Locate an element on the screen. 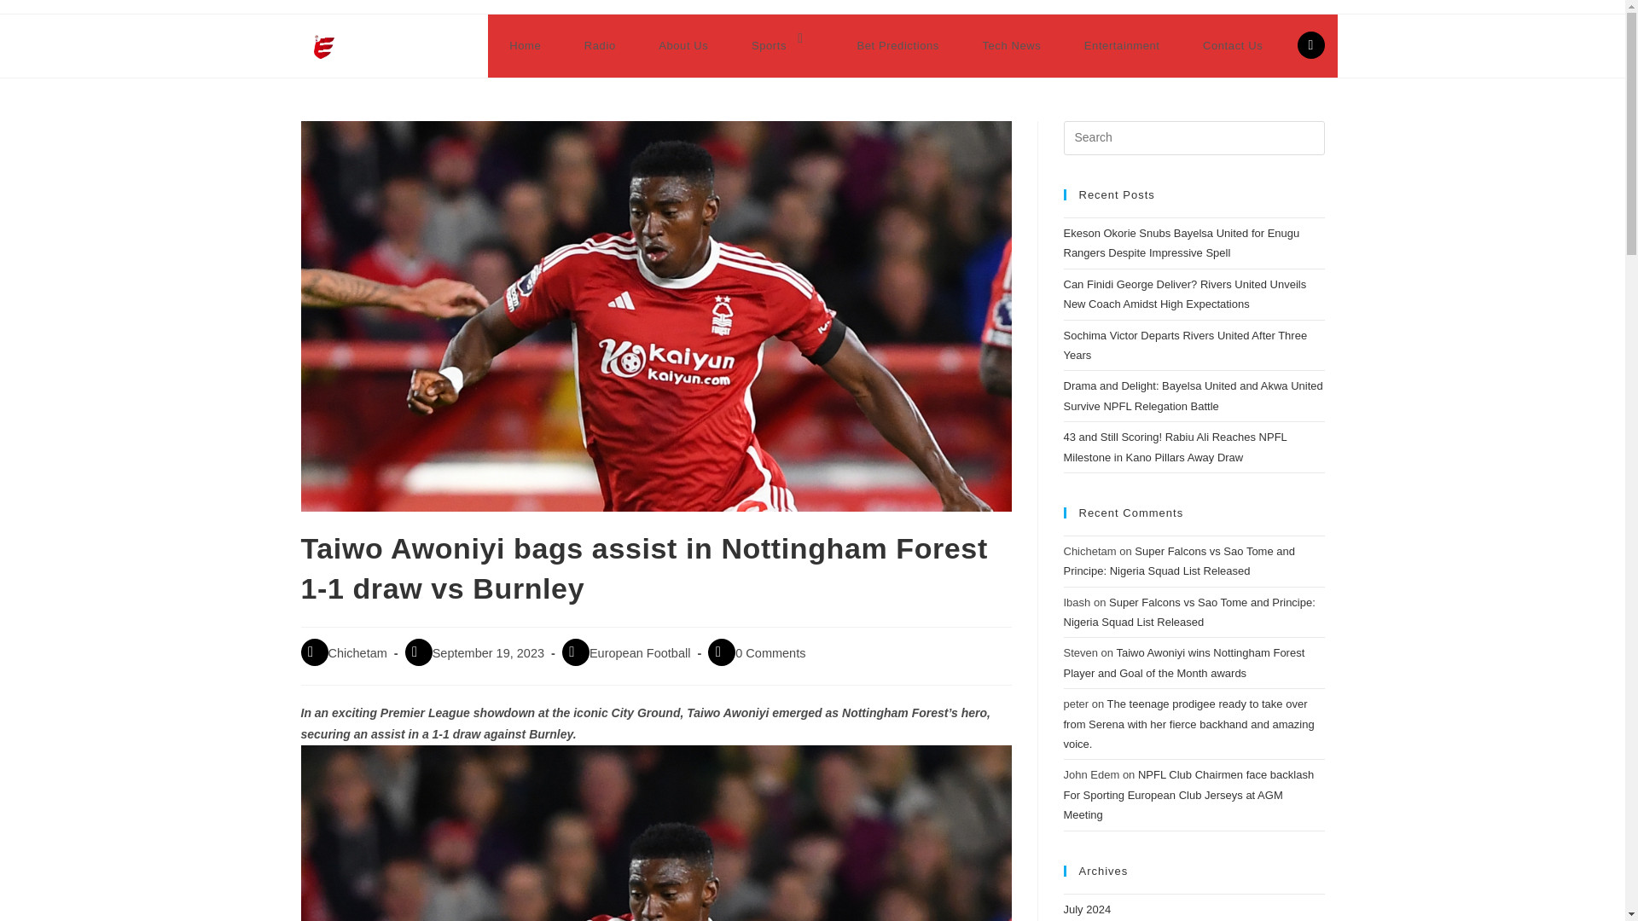  Posts by Chichetam is located at coordinates (357, 653).